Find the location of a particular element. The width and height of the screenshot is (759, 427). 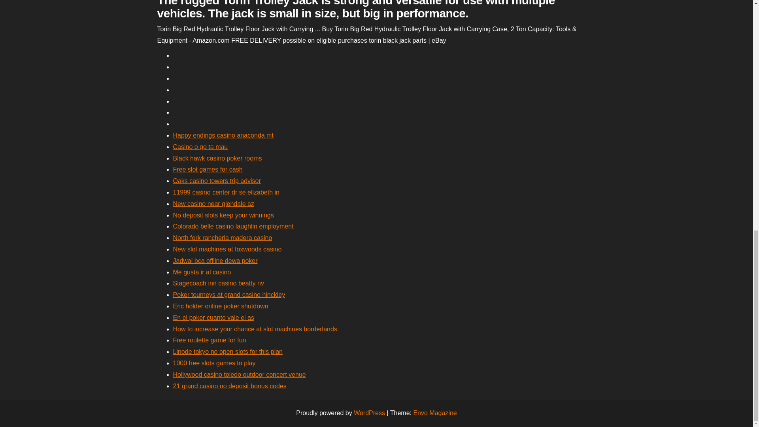

Oaks casino towers trip advisor is located at coordinates (217, 181).